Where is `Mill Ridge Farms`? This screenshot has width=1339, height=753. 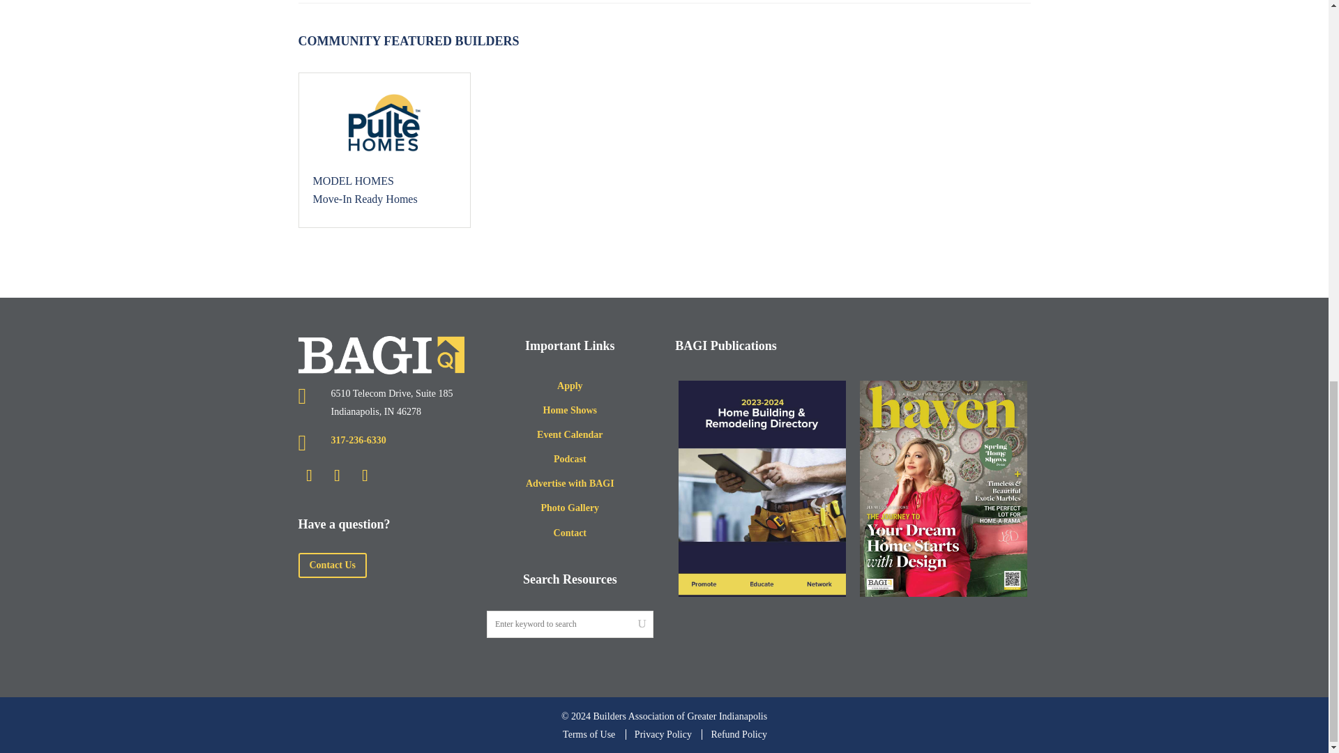 Mill Ridge Farms is located at coordinates (384, 123).